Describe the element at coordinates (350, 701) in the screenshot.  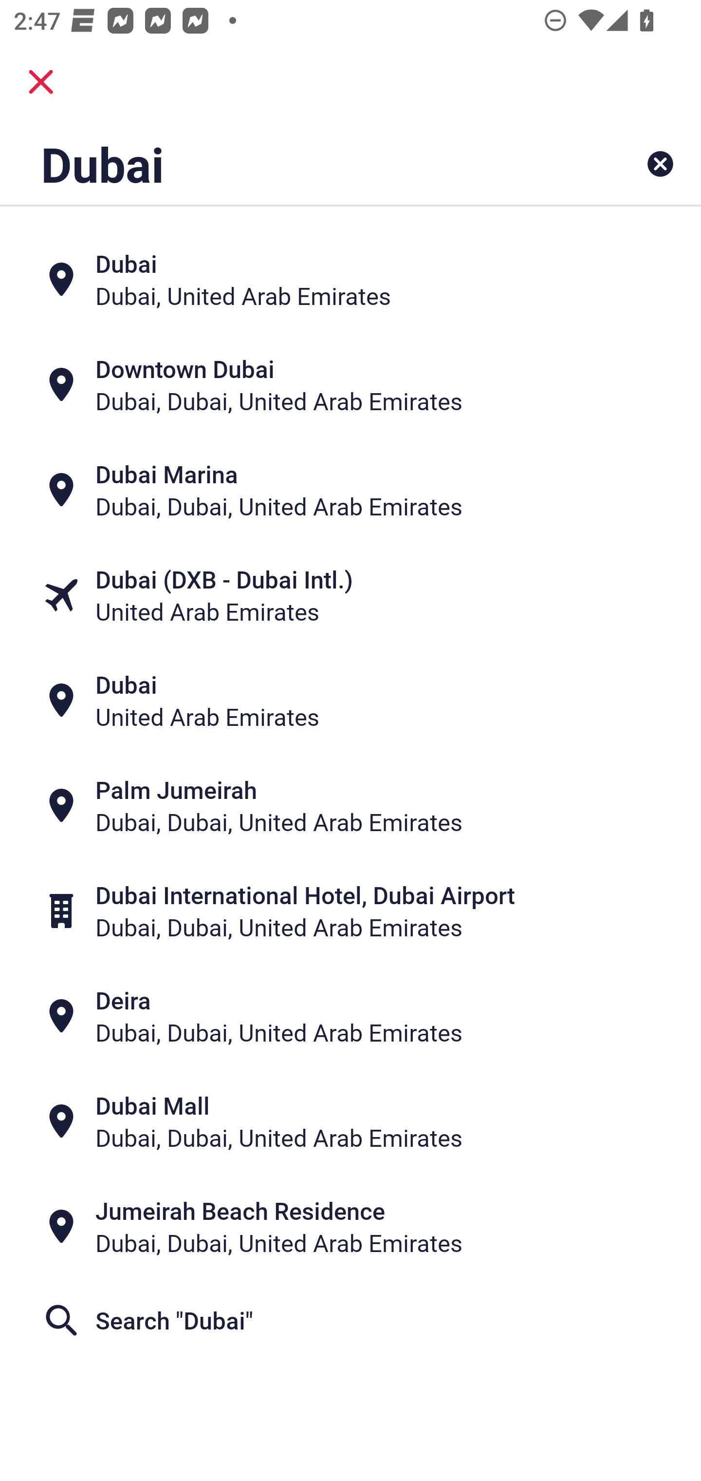
I see `Dubai United Arab Emirates` at that location.